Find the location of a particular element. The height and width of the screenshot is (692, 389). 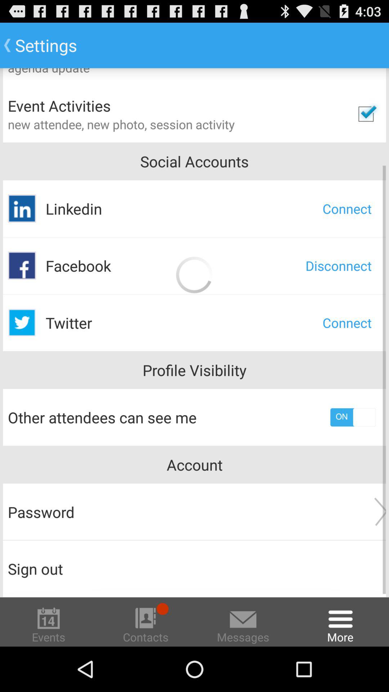

profile visibility switch is located at coordinates (353, 417).